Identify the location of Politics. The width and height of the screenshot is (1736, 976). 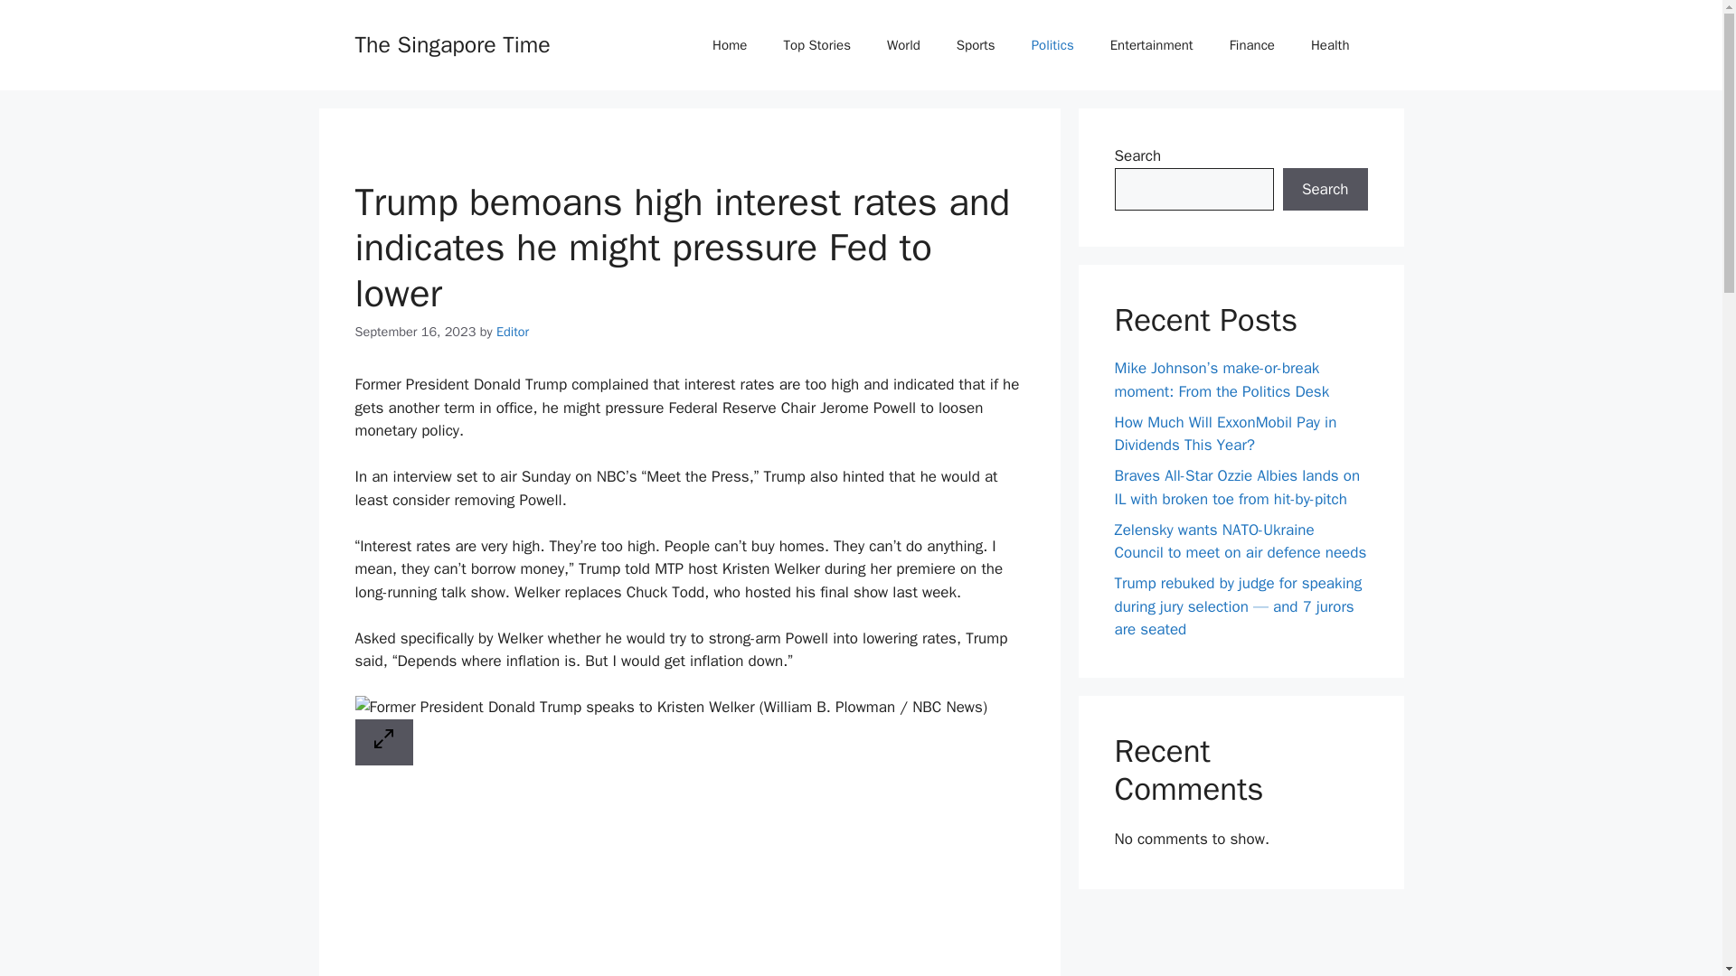
(1052, 45).